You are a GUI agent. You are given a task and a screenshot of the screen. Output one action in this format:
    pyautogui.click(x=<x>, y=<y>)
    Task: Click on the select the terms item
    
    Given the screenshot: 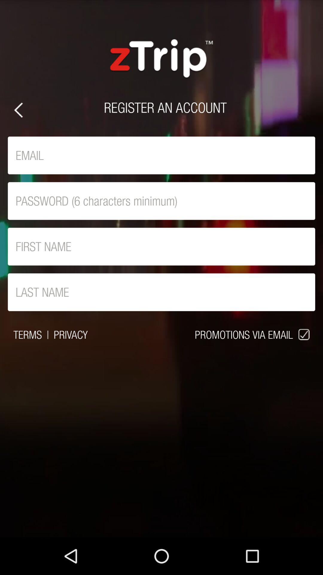 What is the action you would take?
    pyautogui.click(x=28, y=335)
    